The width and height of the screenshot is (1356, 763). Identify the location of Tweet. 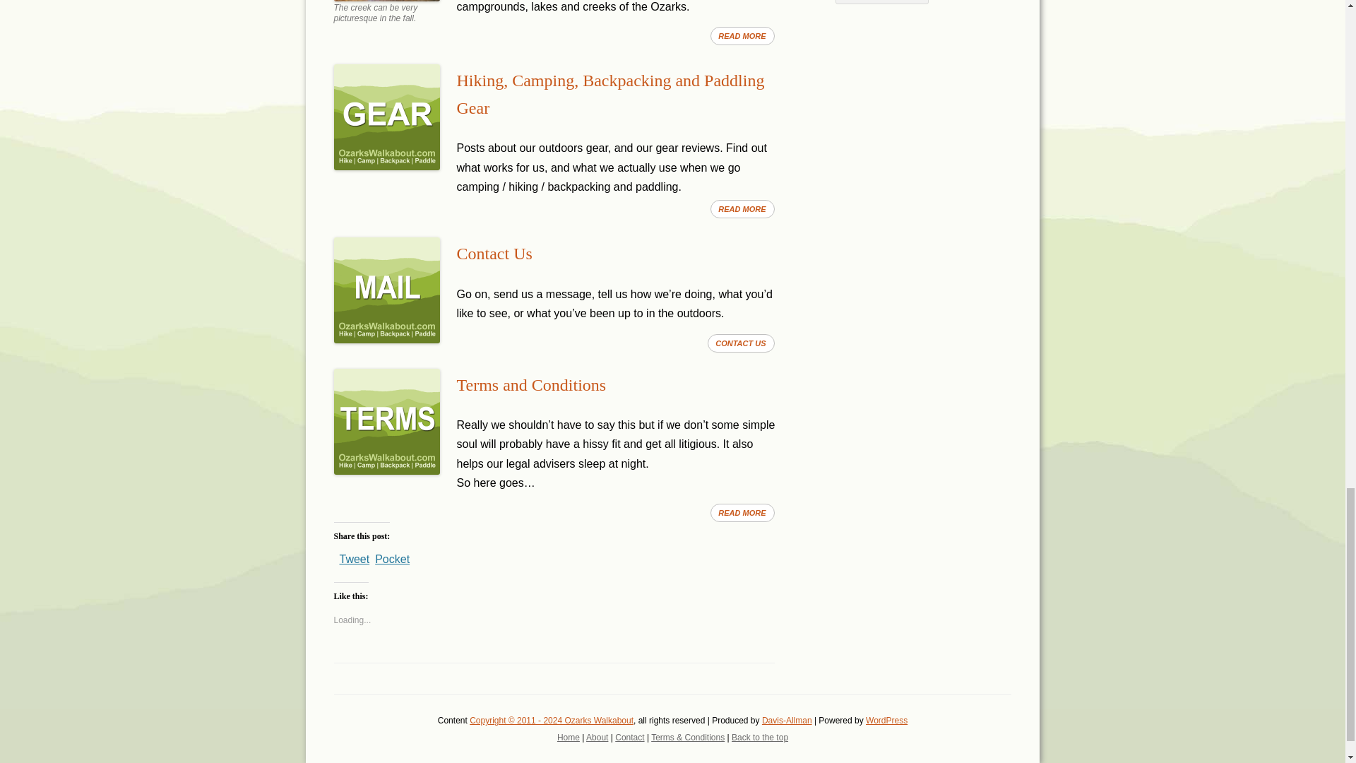
(354, 555).